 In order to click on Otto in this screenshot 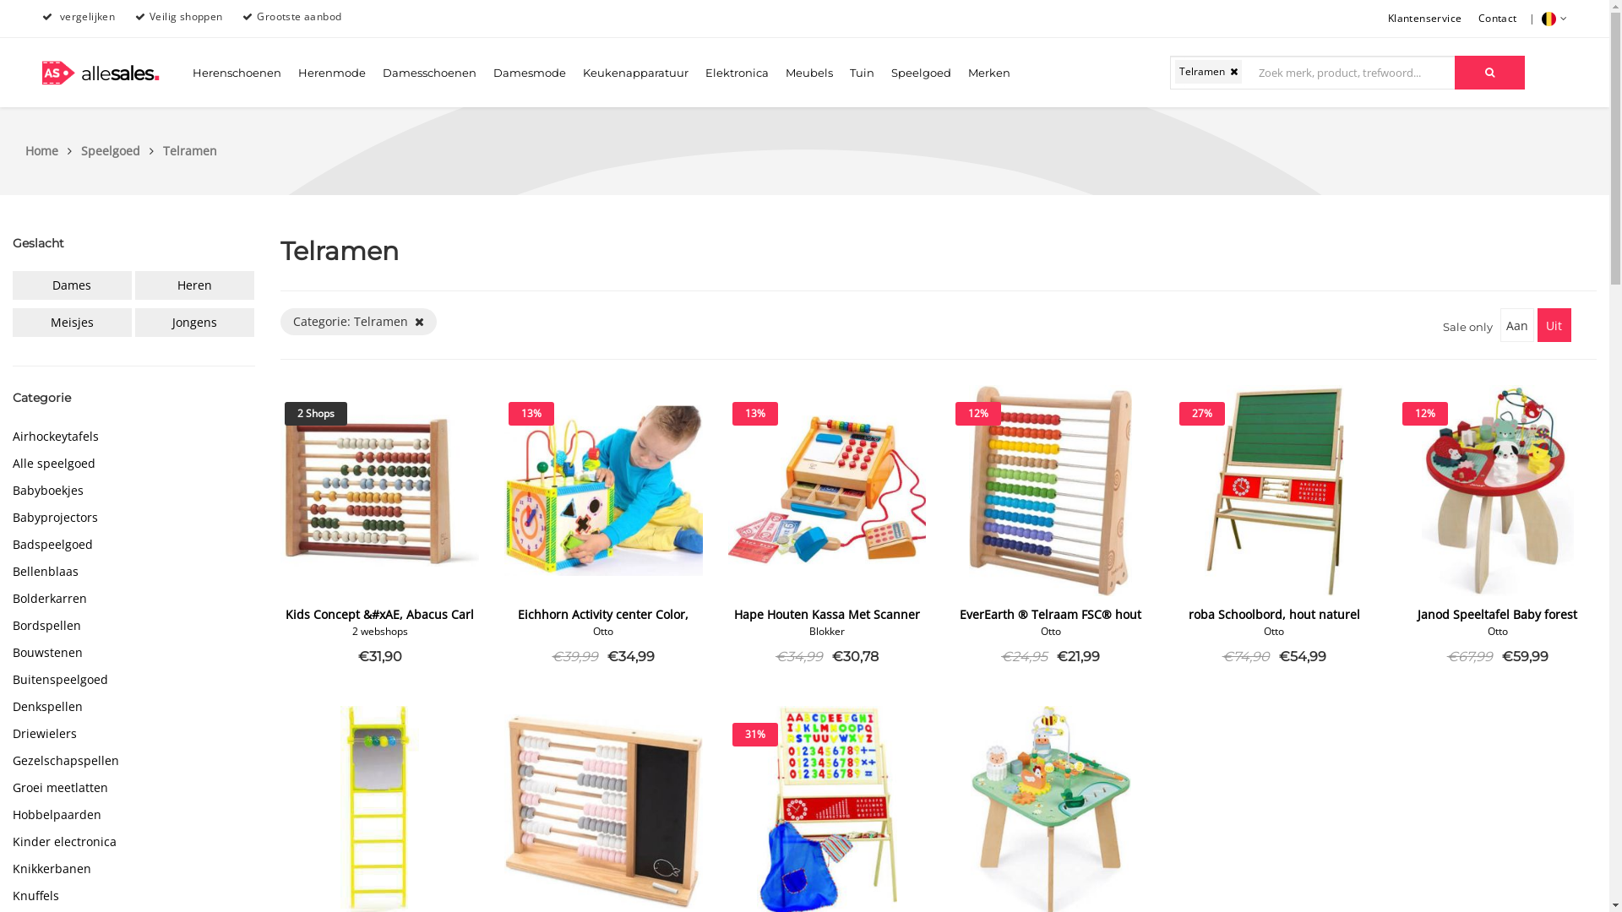, I will do `click(1274, 632)`.